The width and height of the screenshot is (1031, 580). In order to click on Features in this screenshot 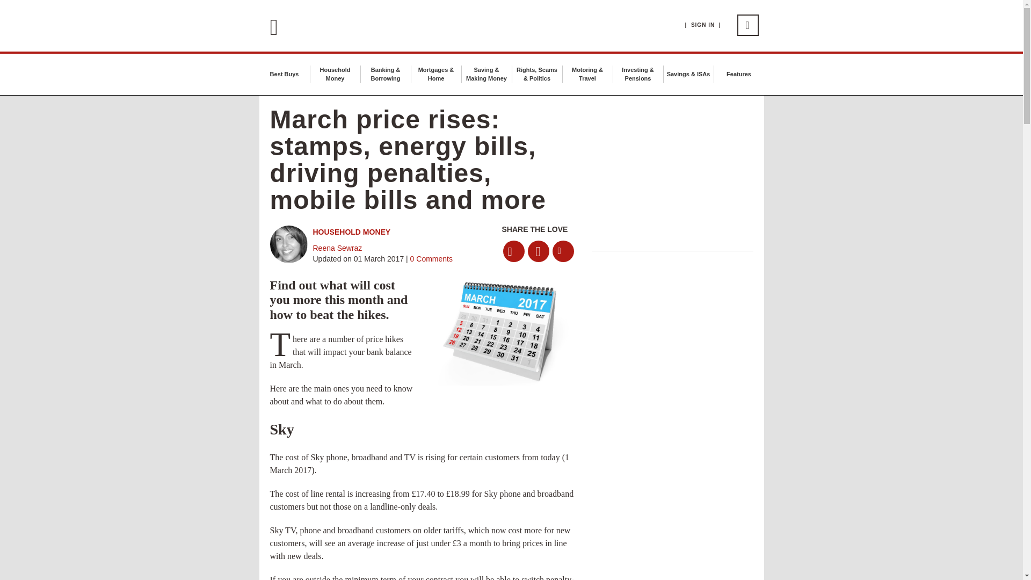, I will do `click(739, 74)`.